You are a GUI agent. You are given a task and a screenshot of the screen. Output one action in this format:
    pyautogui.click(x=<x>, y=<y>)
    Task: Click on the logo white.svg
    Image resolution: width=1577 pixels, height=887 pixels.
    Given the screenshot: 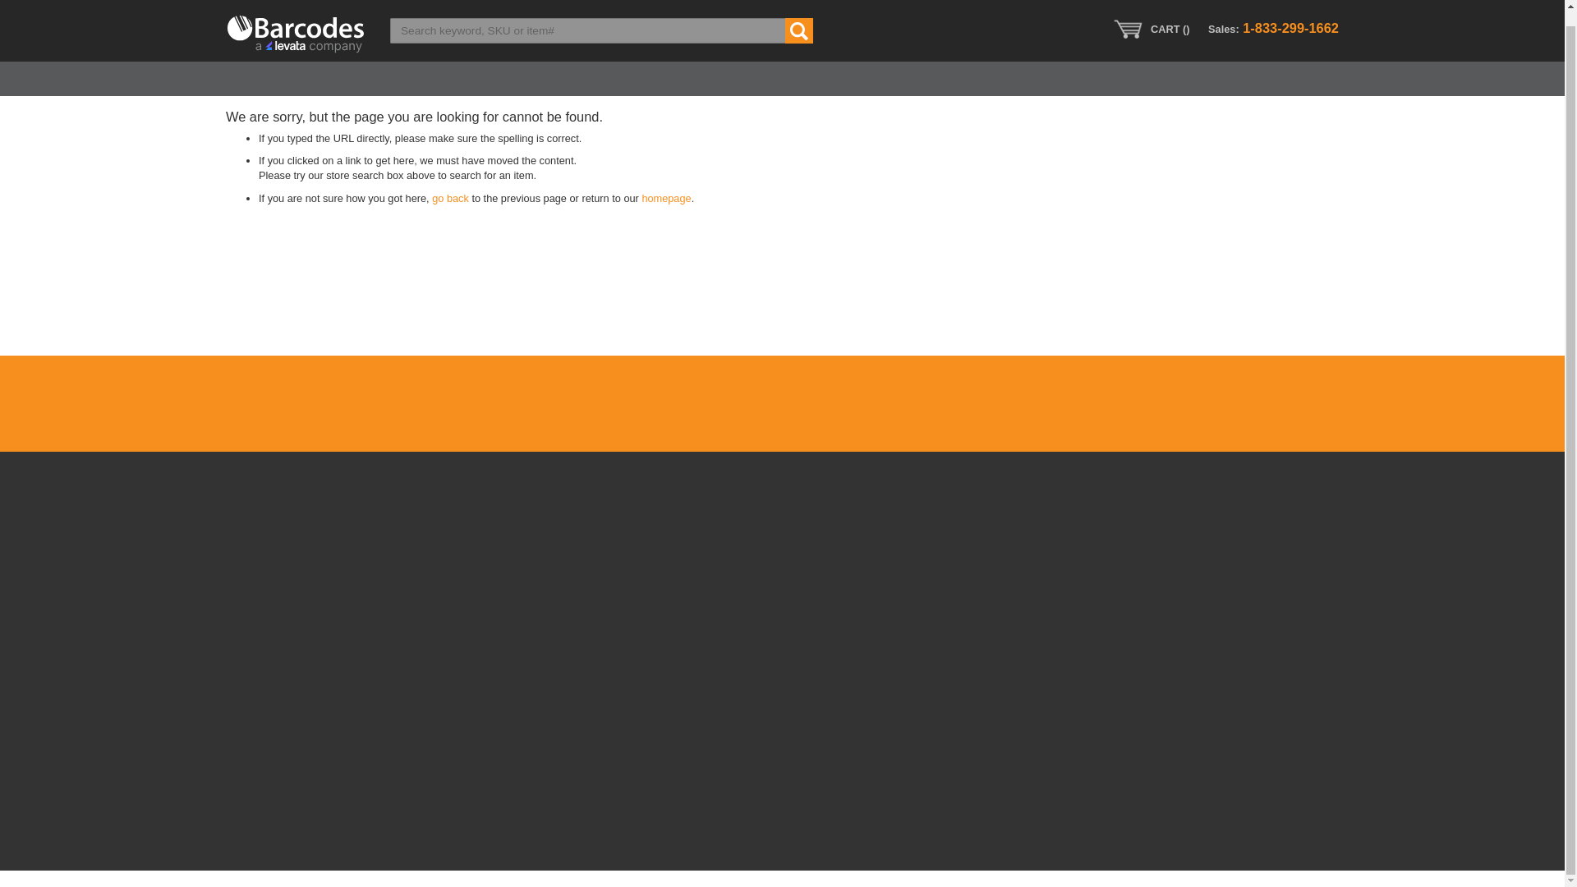 What is the action you would take?
    pyautogui.click(x=296, y=20)
    